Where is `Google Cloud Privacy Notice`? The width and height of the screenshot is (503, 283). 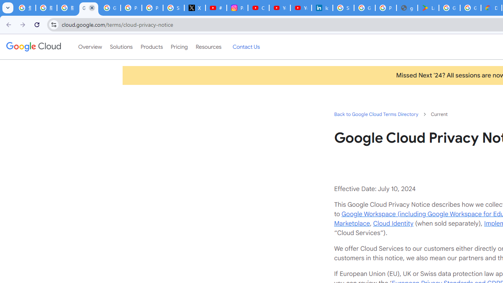
Google Cloud Privacy Notice is located at coordinates (89, 8).